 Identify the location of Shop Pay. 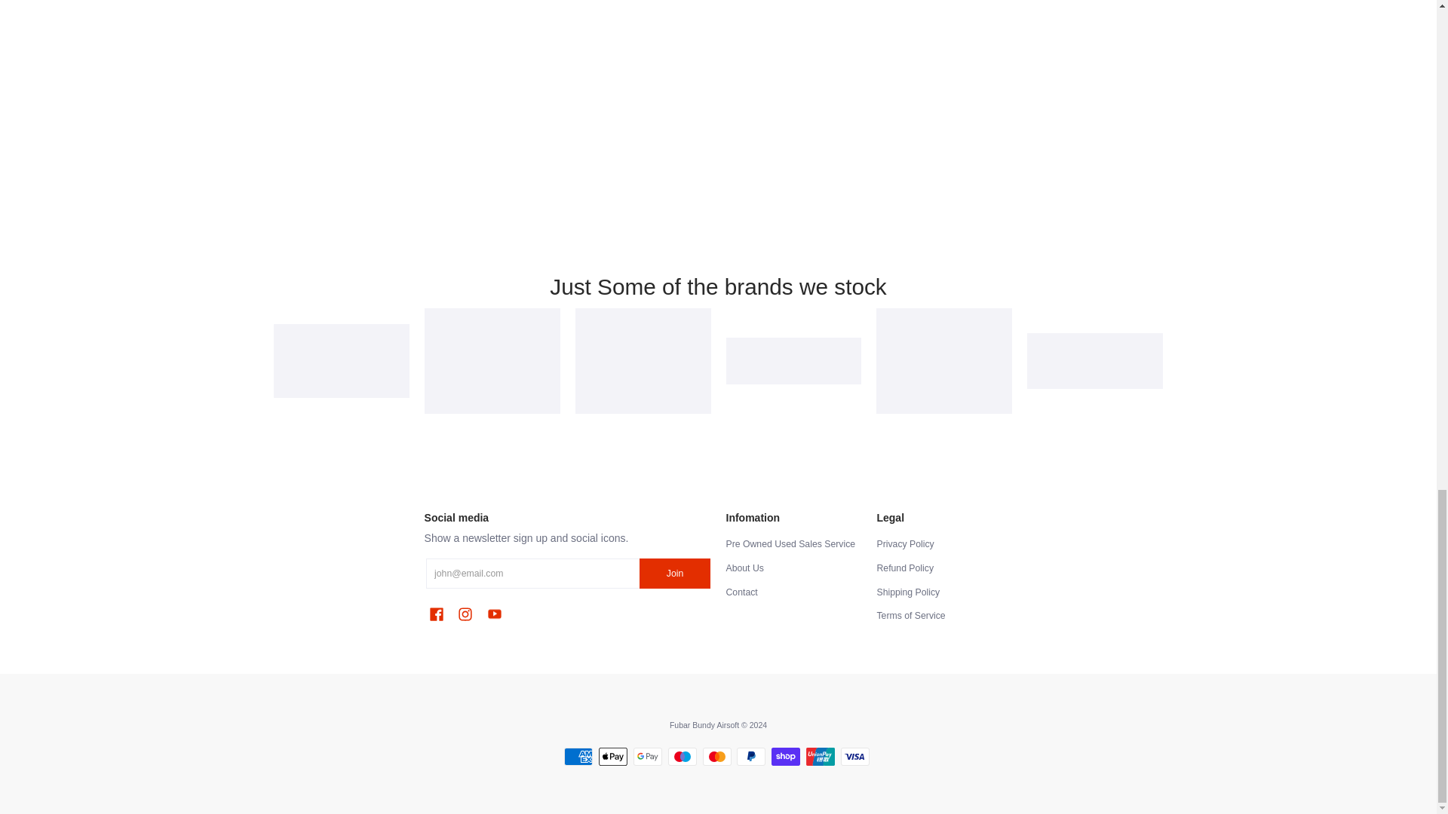
(786, 757).